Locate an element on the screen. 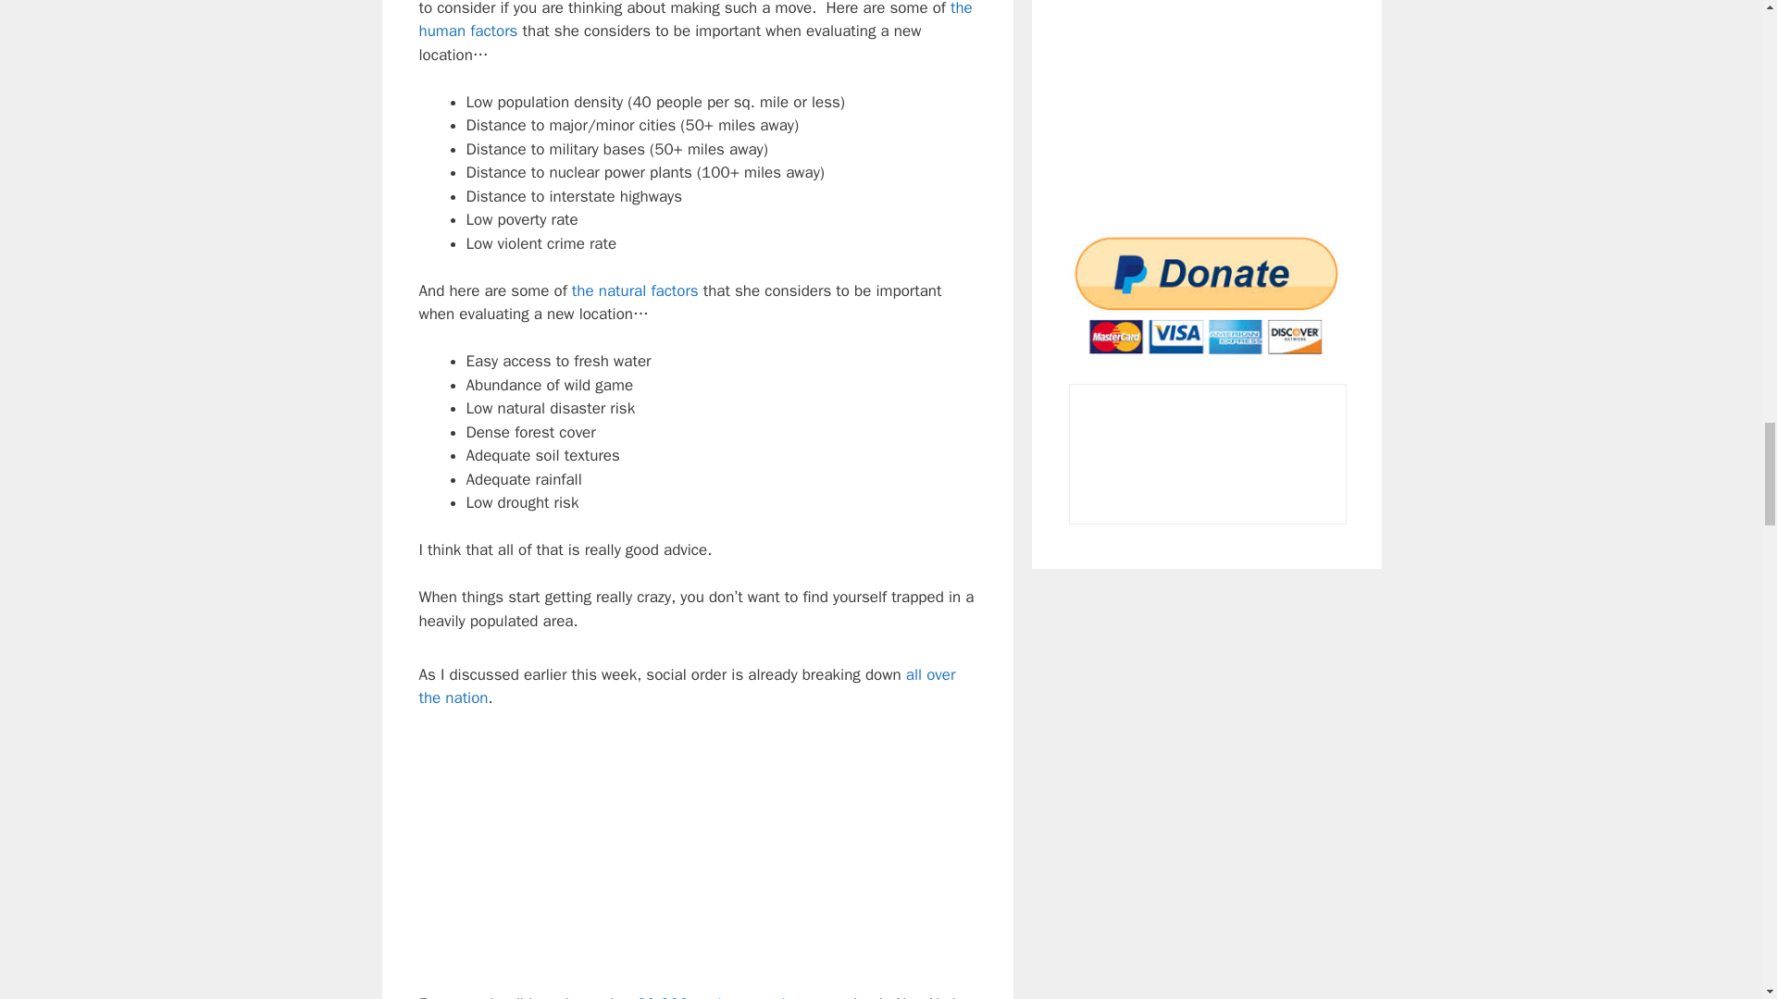 The height and width of the screenshot is (999, 1777). all over the nation is located at coordinates (687, 686).